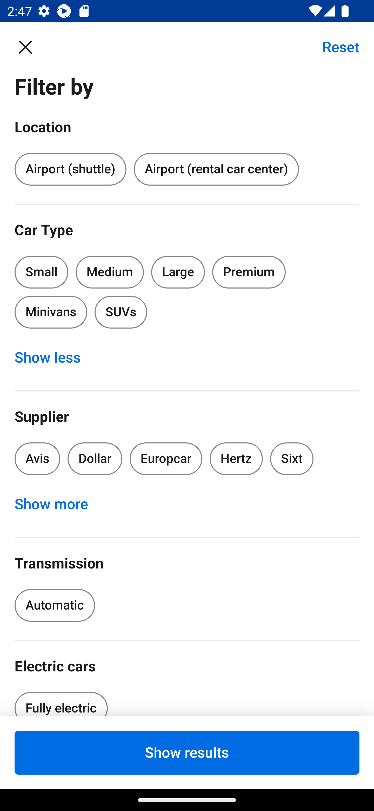  I want to click on Avis, so click(37, 459).